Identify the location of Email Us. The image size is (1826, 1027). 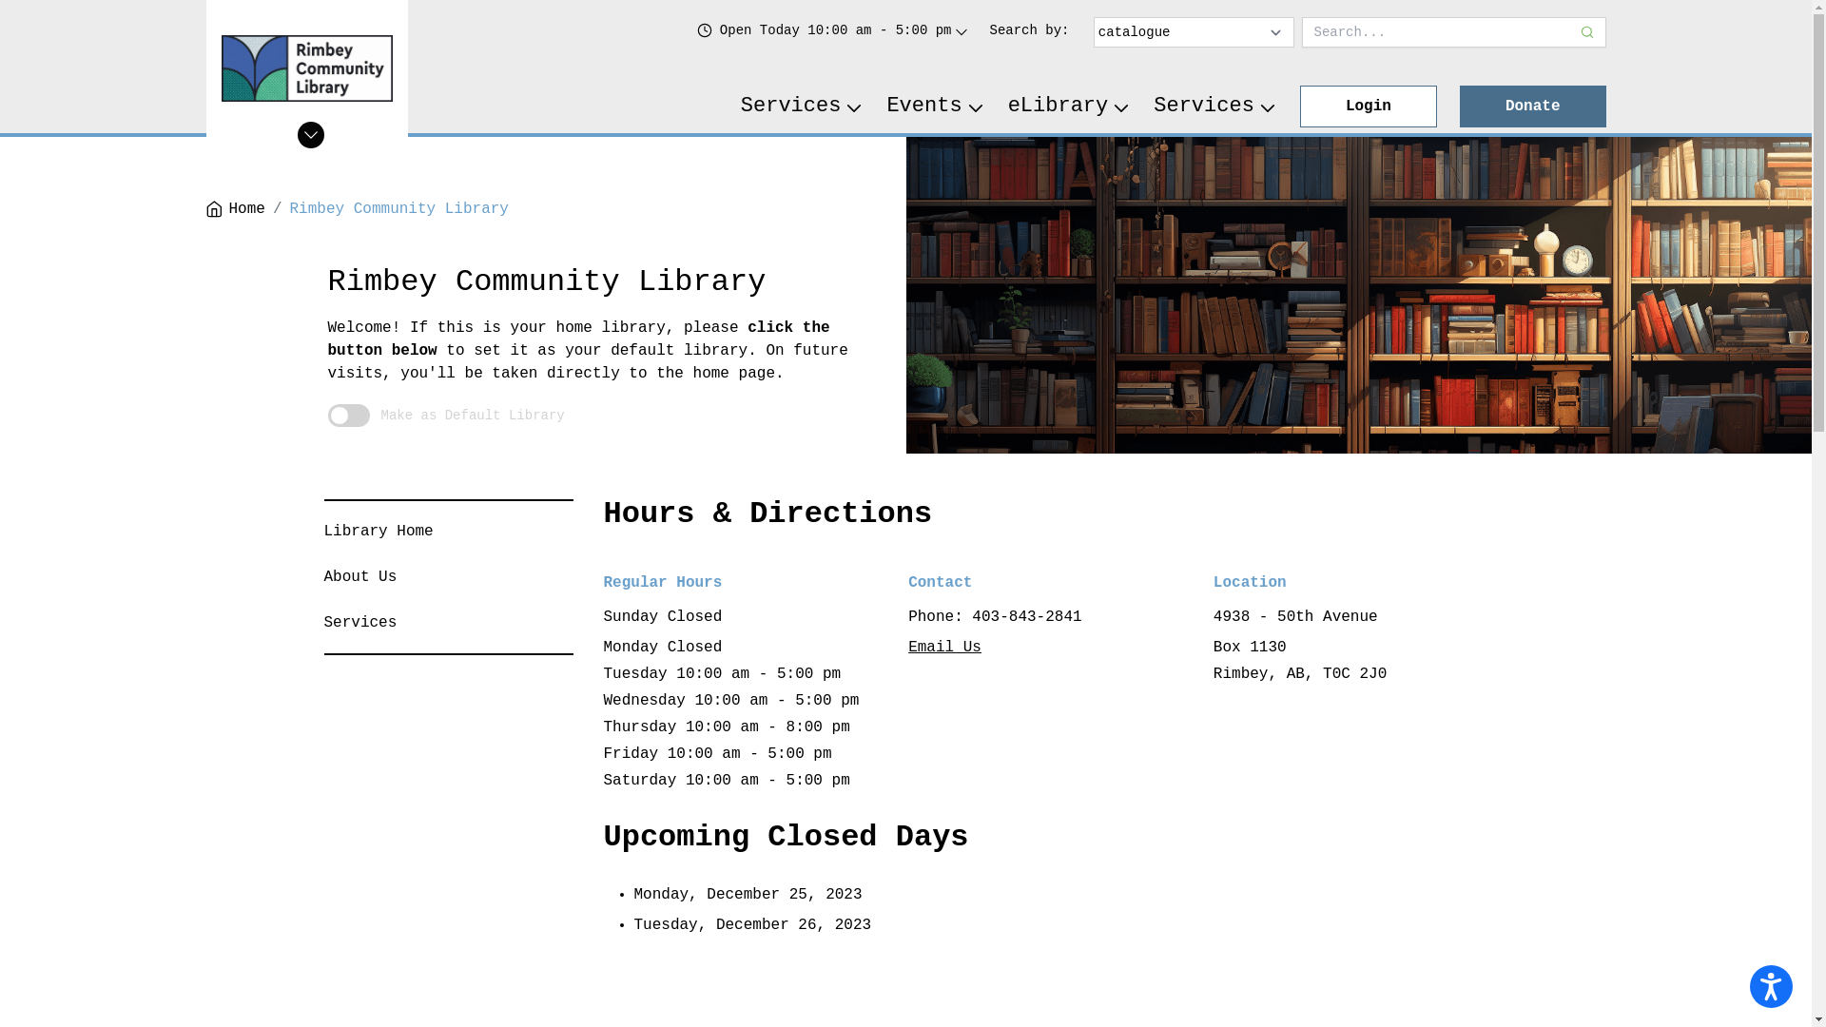
(945, 648).